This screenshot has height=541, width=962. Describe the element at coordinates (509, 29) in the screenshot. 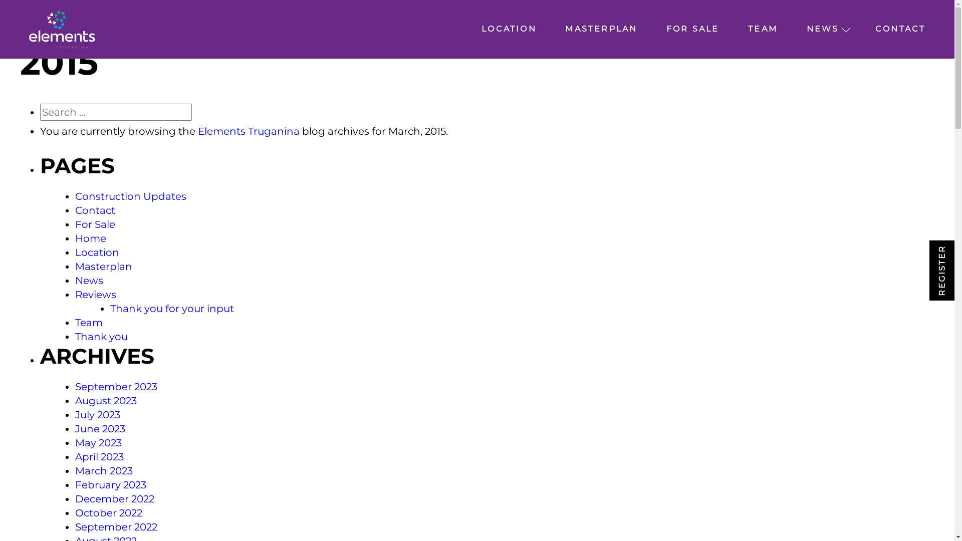

I see `LOCATION` at that location.